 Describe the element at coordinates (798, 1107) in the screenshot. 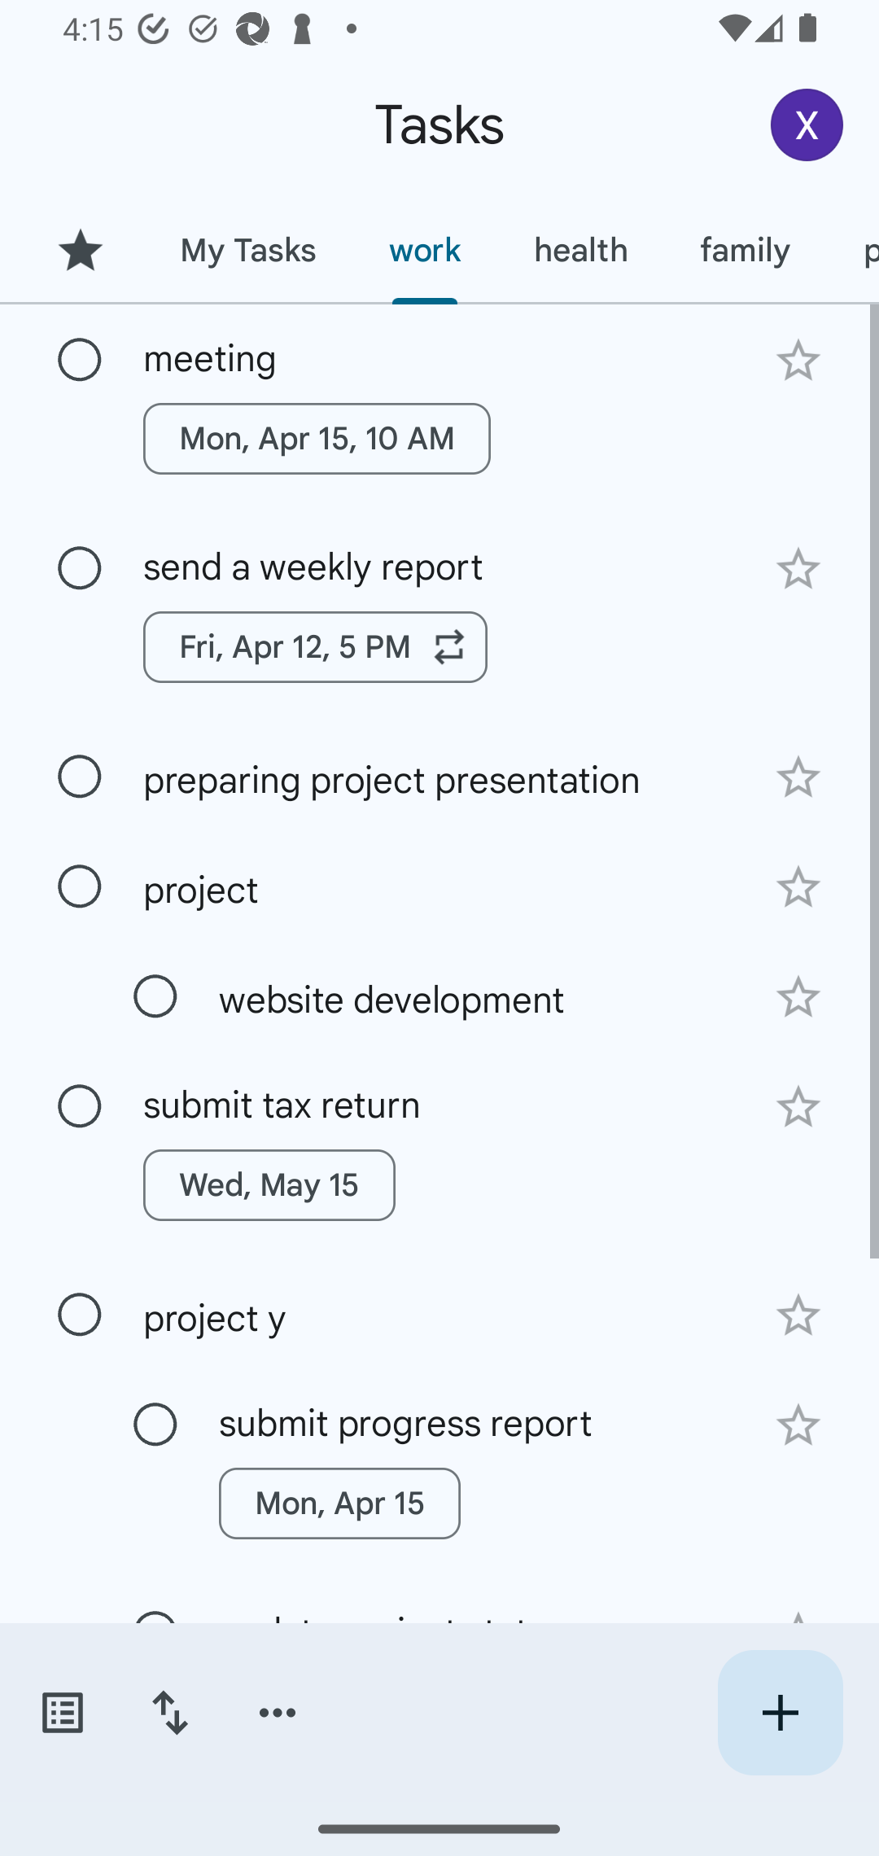

I see `Add star` at that location.